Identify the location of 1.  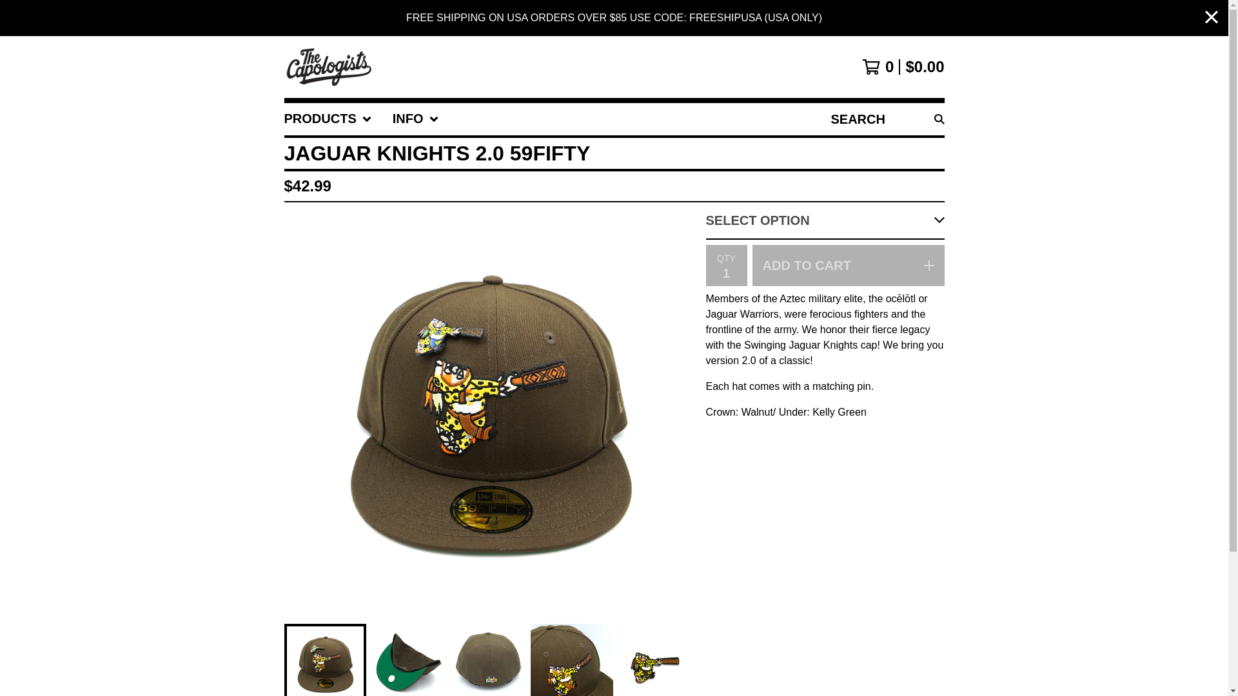
(726, 273).